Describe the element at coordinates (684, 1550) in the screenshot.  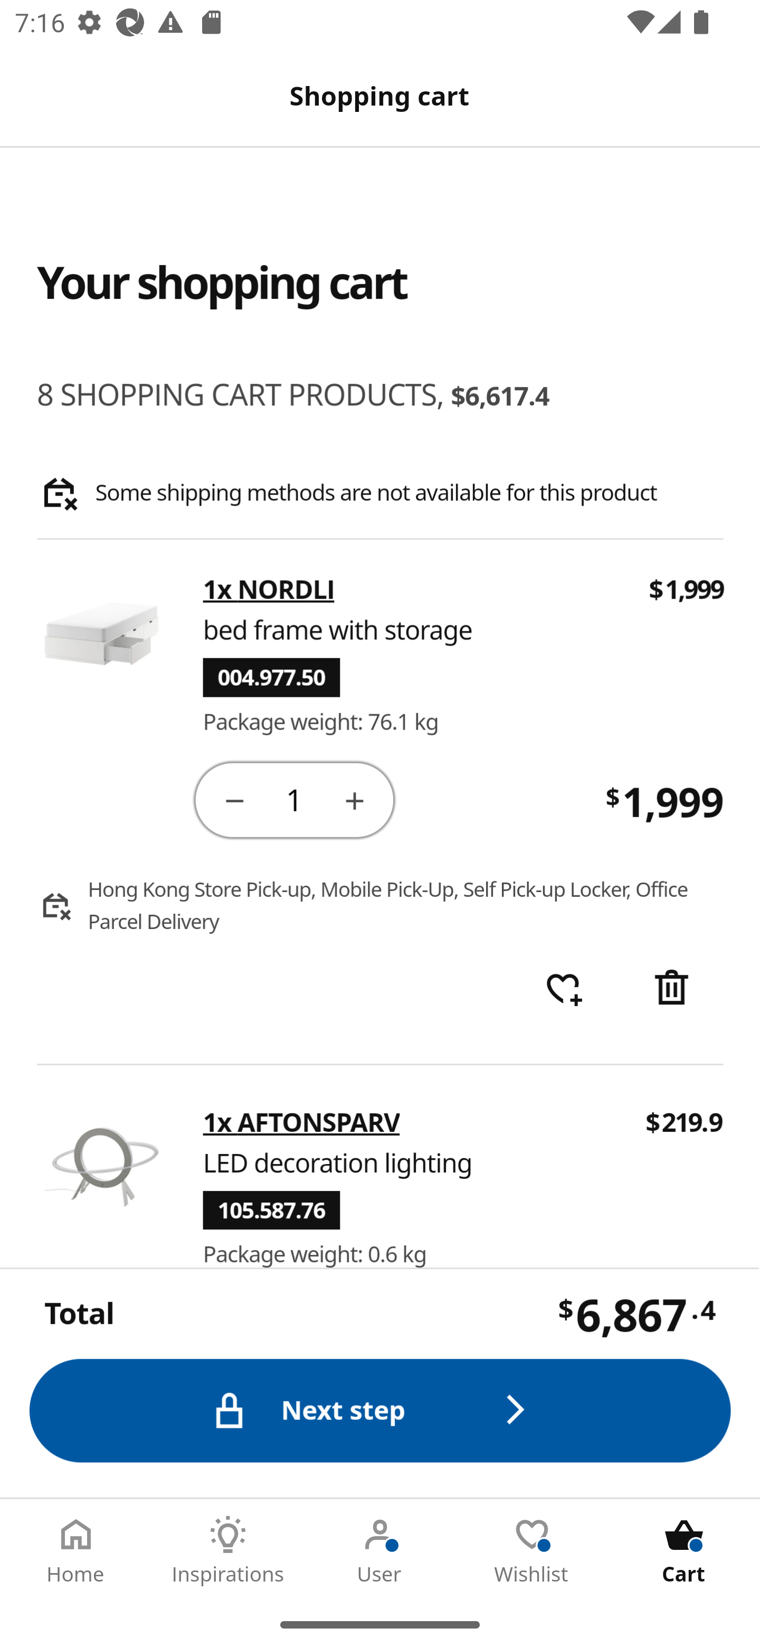
I see `Cart
Tab 5 of 5` at that location.